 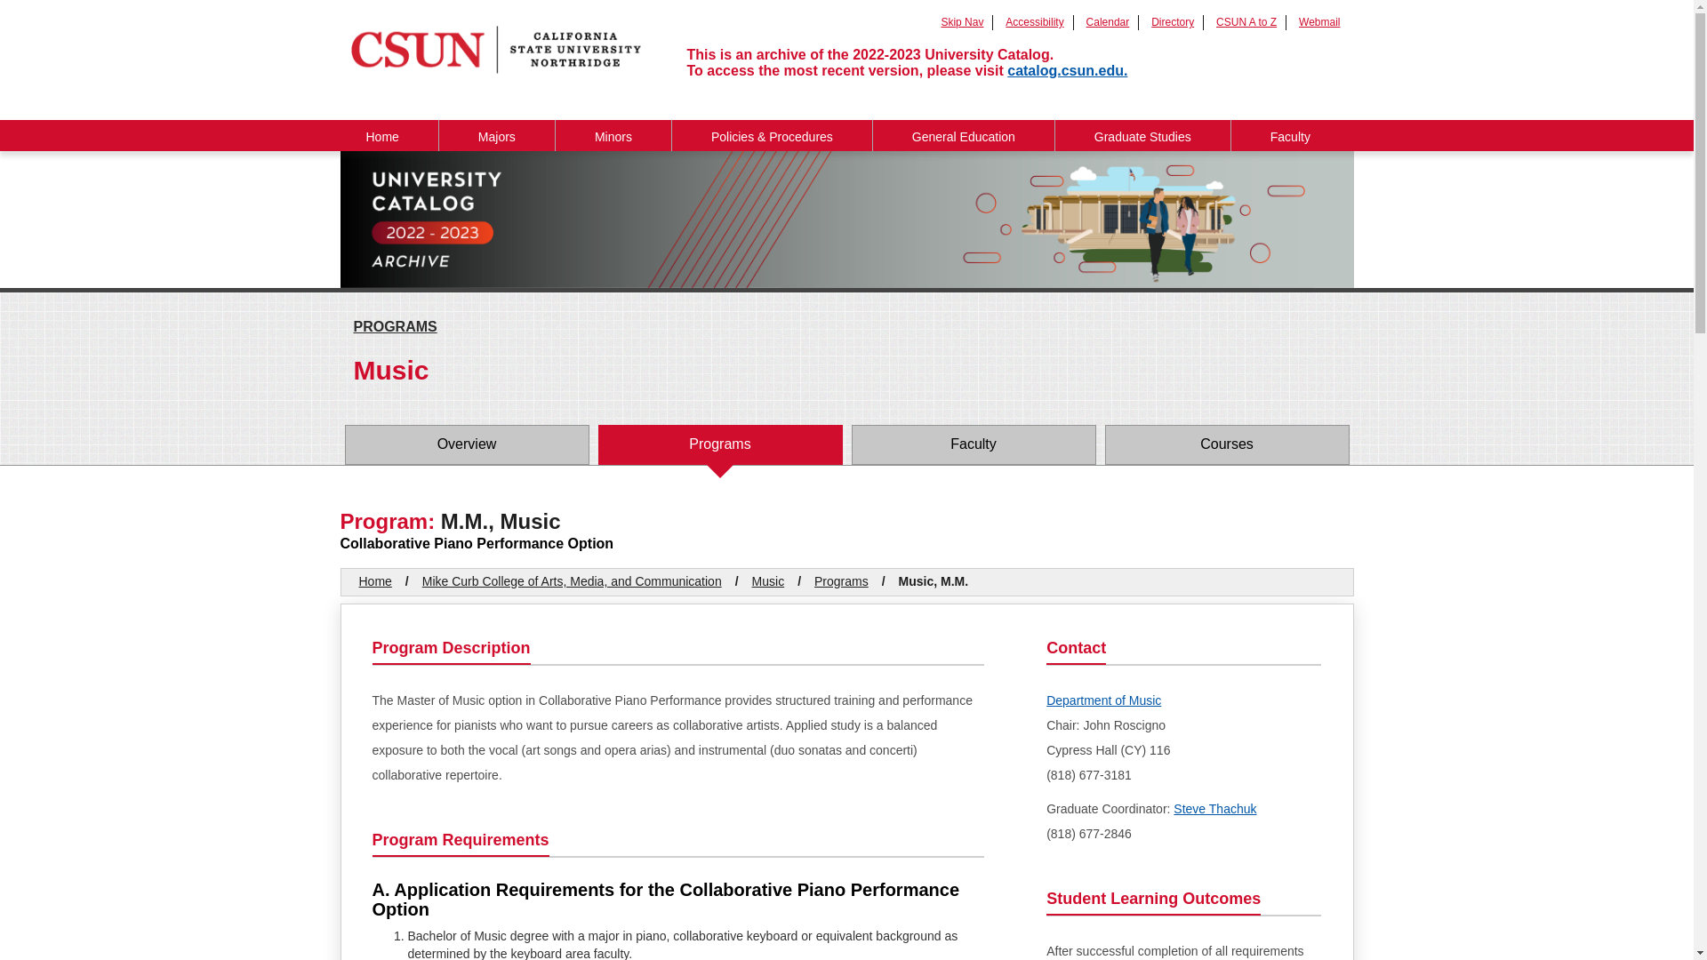 What do you see at coordinates (466, 444) in the screenshot?
I see `Overview` at bounding box center [466, 444].